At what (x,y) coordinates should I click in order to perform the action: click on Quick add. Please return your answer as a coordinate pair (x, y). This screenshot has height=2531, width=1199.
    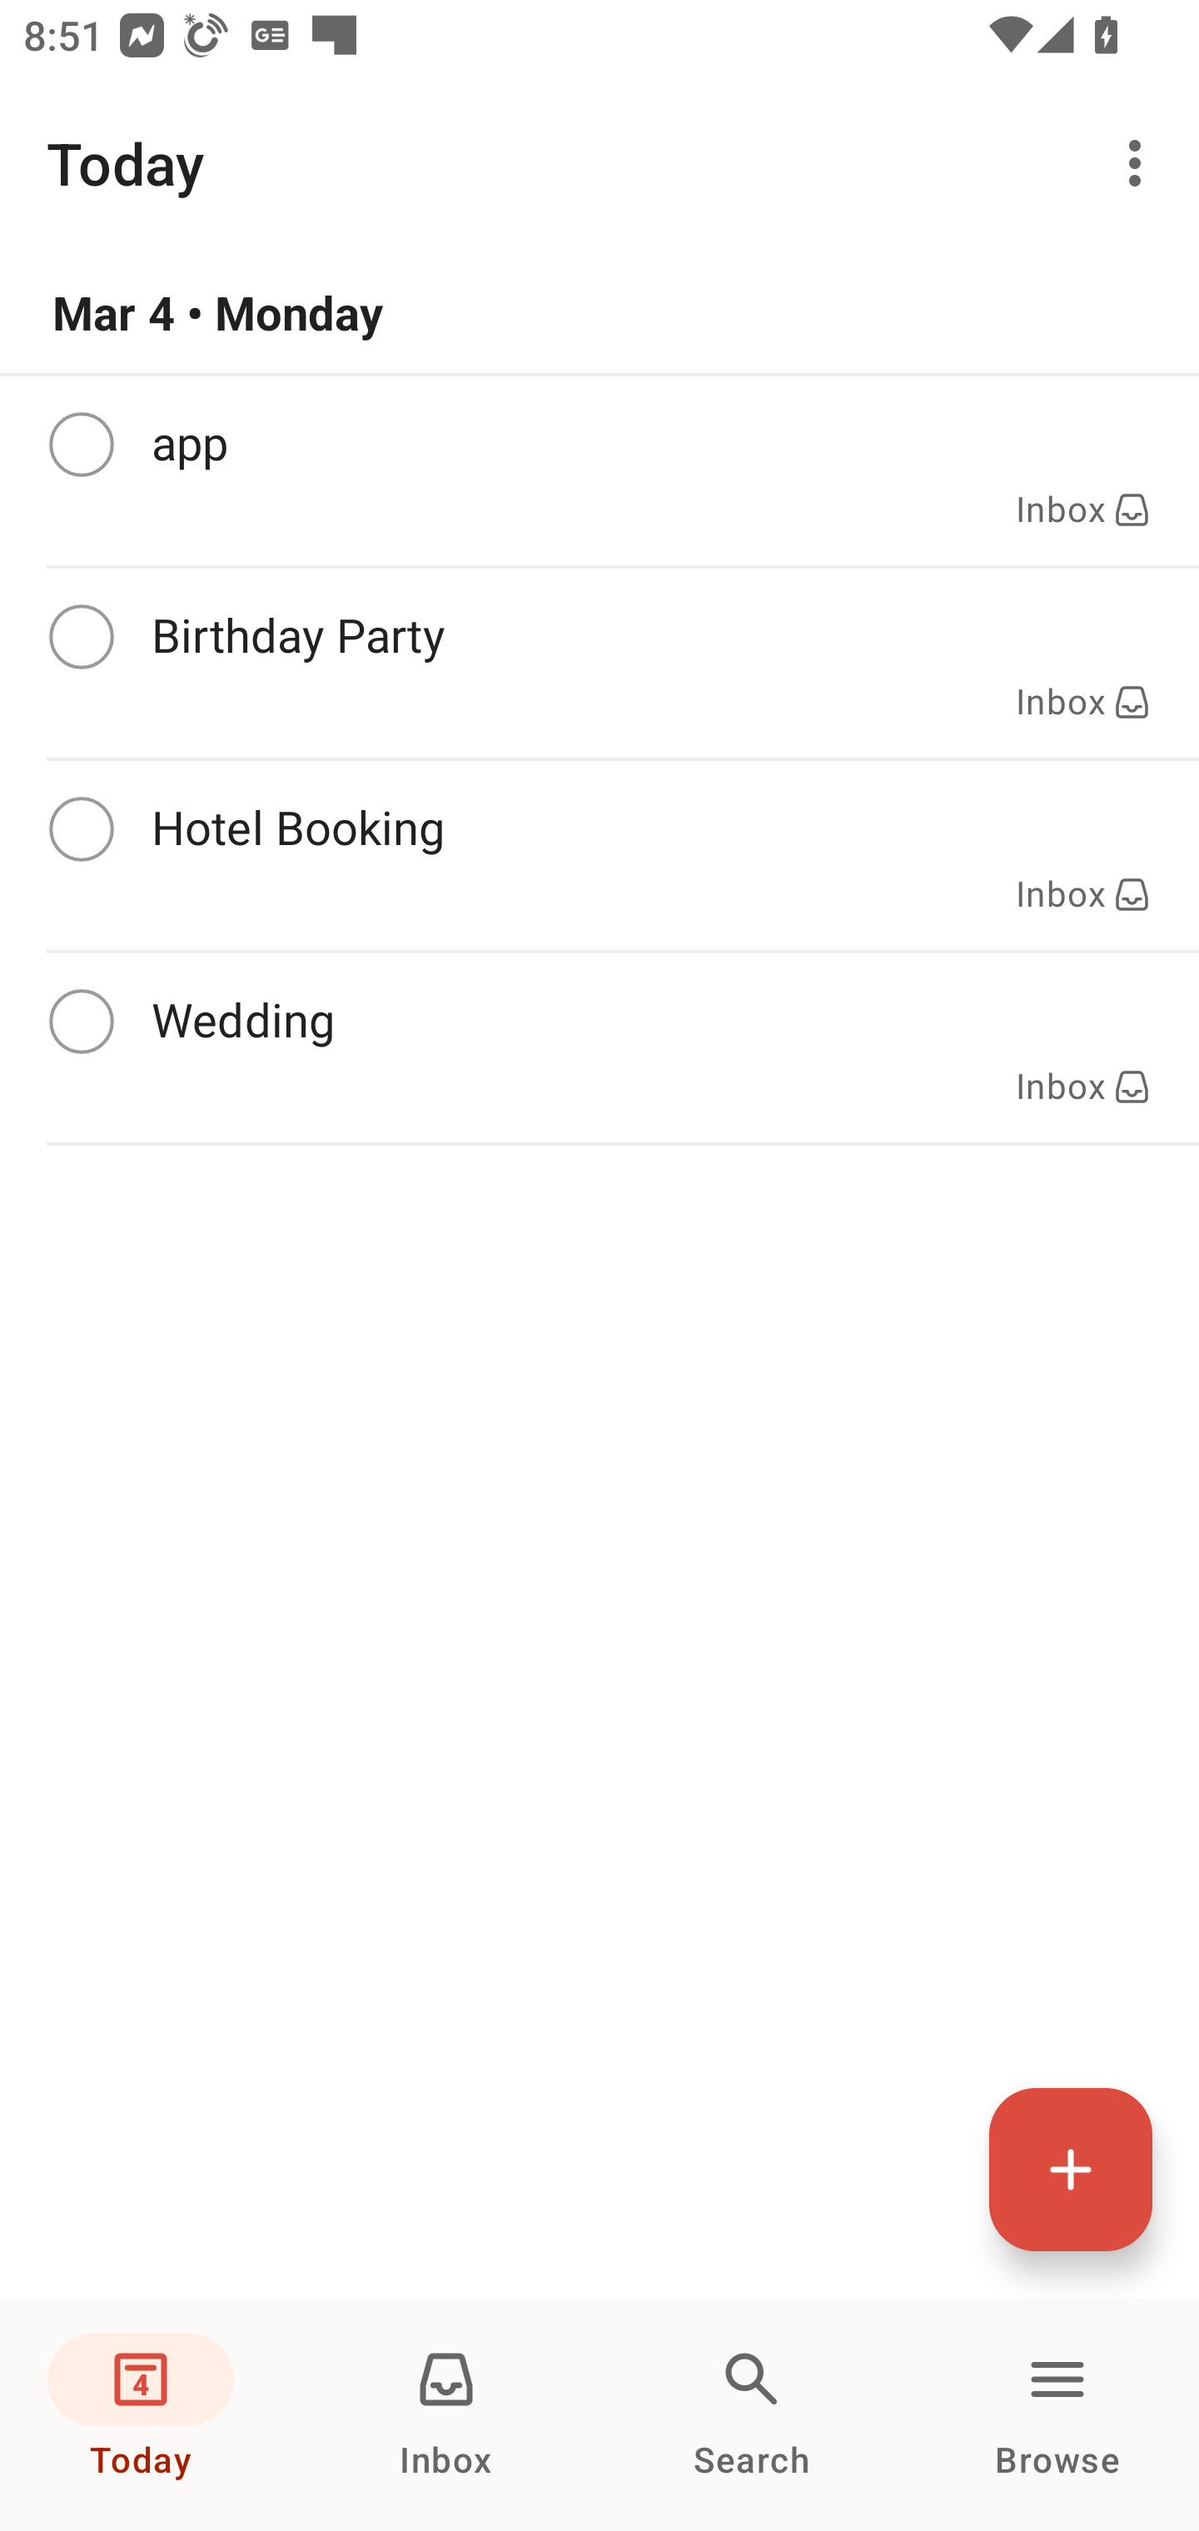
    Looking at the image, I should click on (1071, 2169).